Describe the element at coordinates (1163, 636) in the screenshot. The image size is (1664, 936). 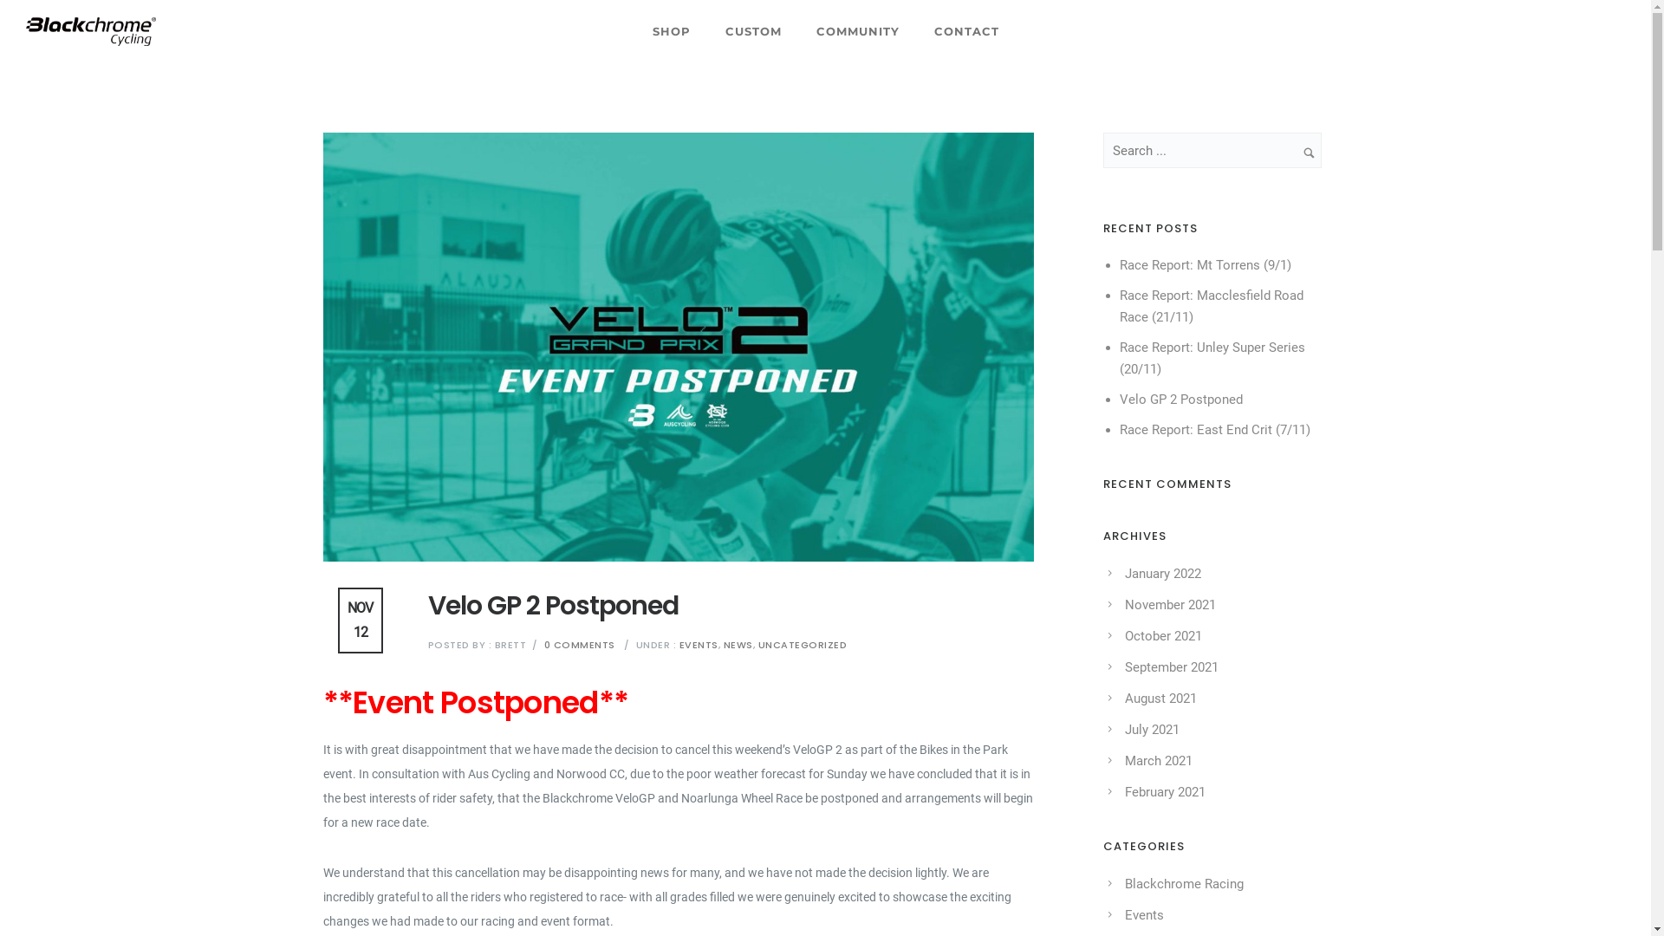
I see `October 2021` at that location.